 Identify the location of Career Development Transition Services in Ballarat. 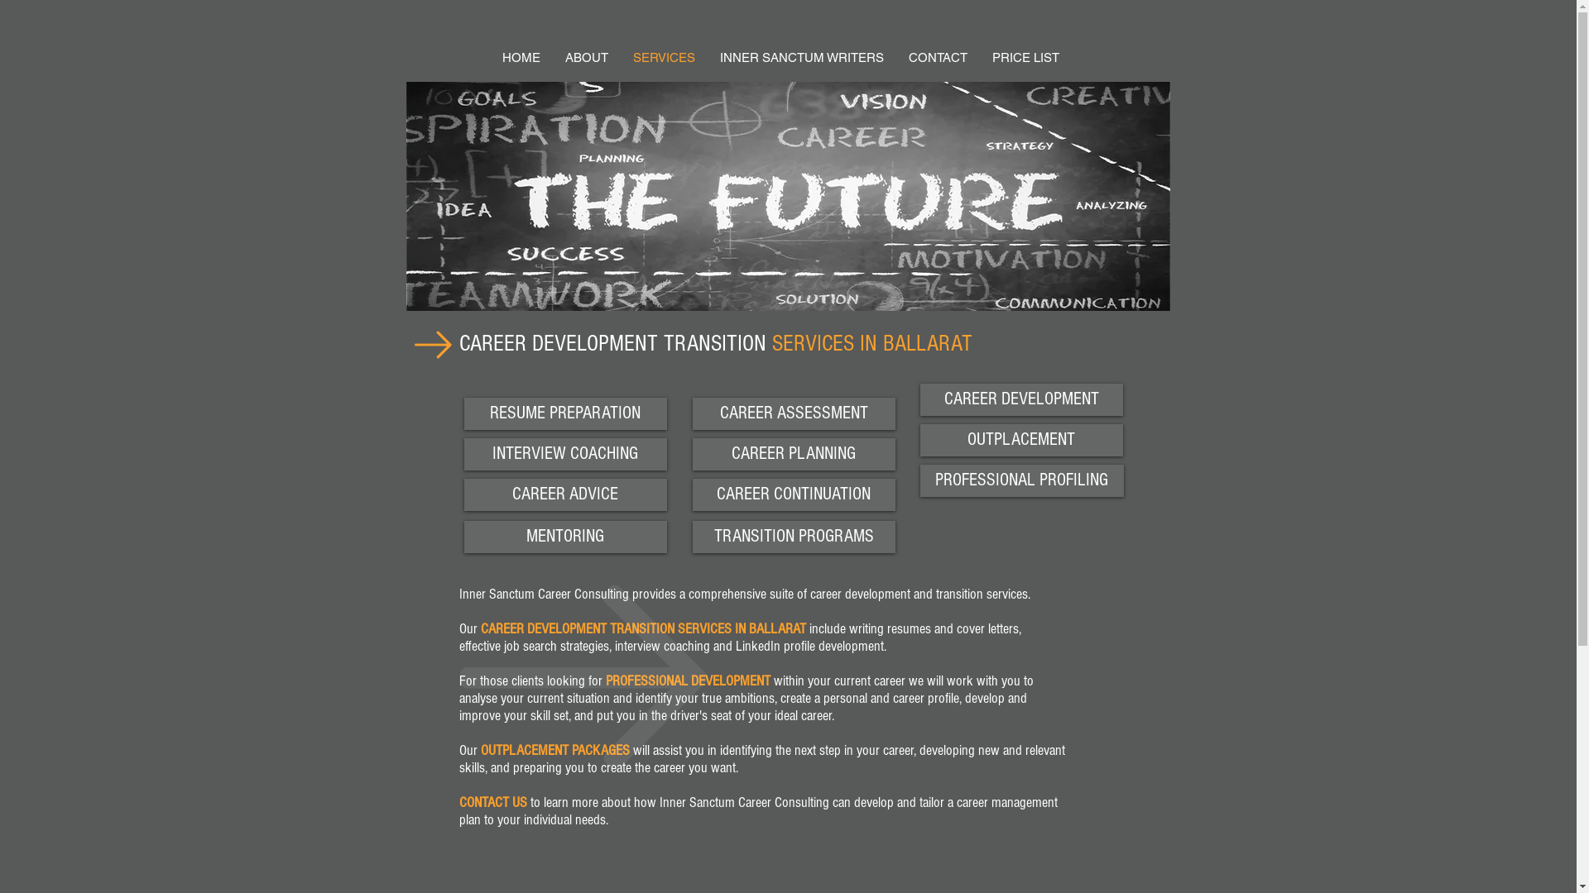
(787, 197).